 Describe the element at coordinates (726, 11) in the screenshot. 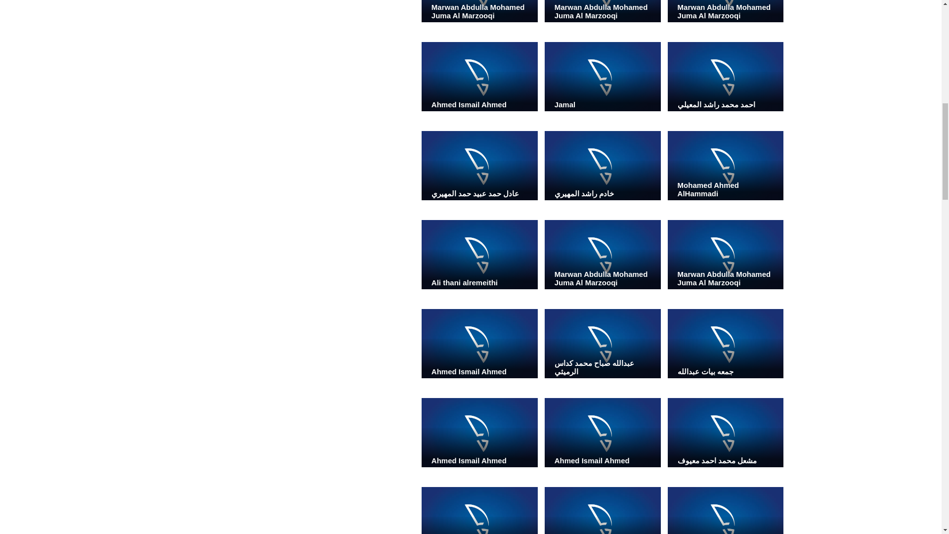

I see `Marwan Abdulla Mohamed Juma Al Marzooqi` at that location.